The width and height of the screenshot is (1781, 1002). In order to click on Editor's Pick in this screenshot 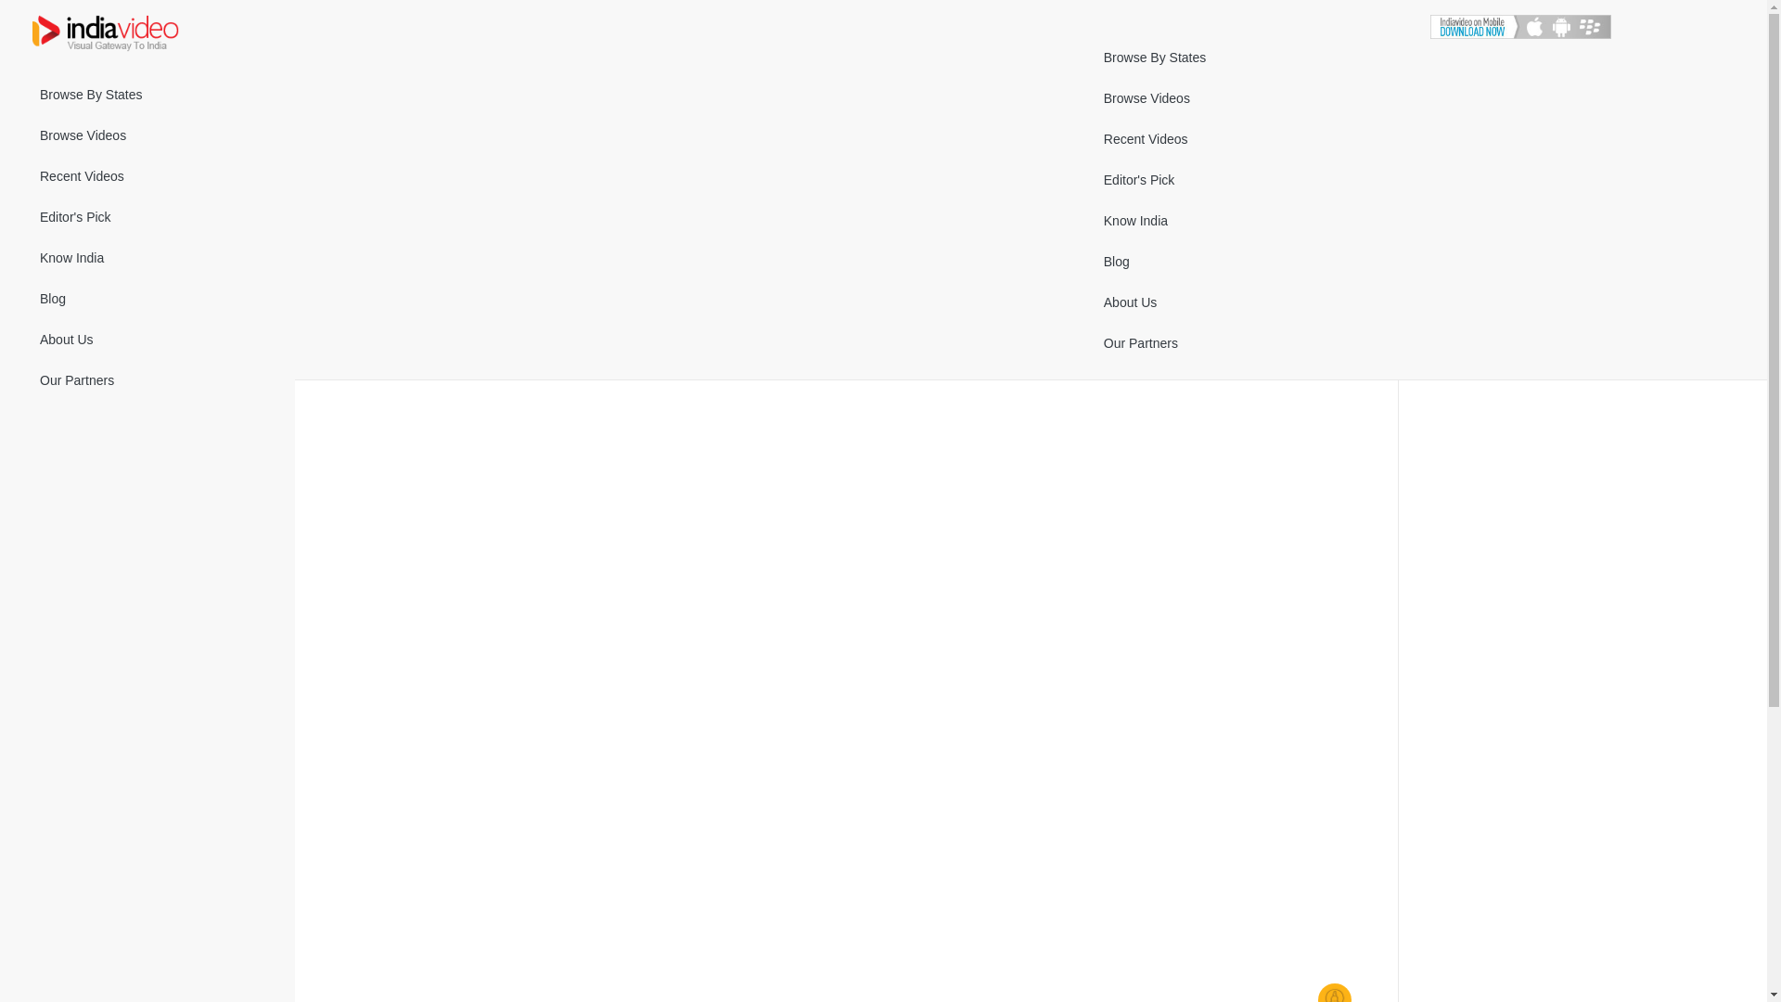, I will do `click(147, 217)`.